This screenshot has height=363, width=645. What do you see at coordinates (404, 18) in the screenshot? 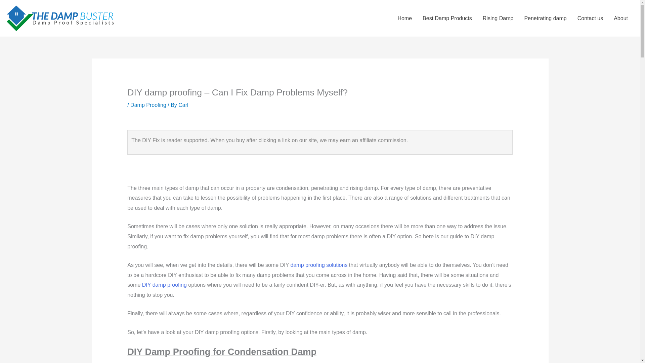
I see `Home` at bounding box center [404, 18].